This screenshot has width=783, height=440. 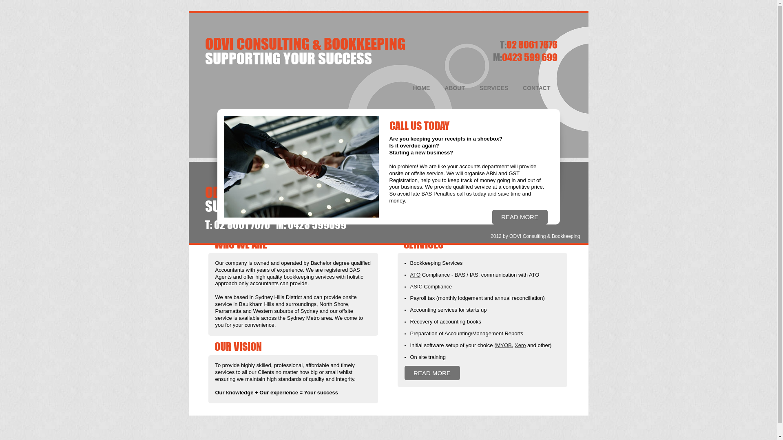 I want to click on CONTACT, so click(x=537, y=175).